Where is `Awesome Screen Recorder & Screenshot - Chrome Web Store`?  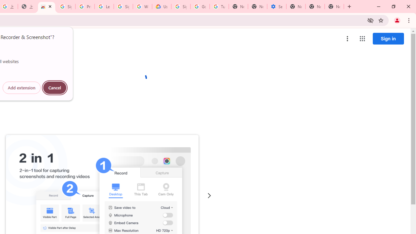 Awesome Screen Recorder & Screenshot - Chrome Web Store is located at coordinates (46, 6).